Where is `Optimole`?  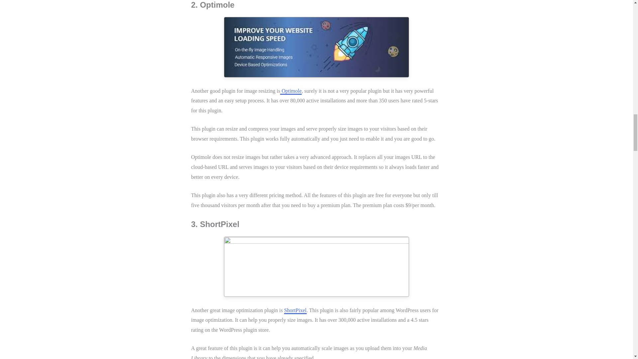
Optimole is located at coordinates (290, 91).